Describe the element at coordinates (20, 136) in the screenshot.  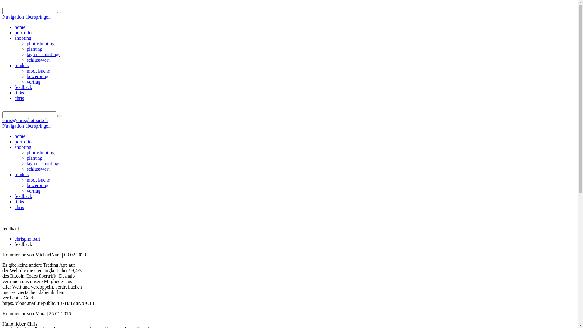
I see `home` at that location.